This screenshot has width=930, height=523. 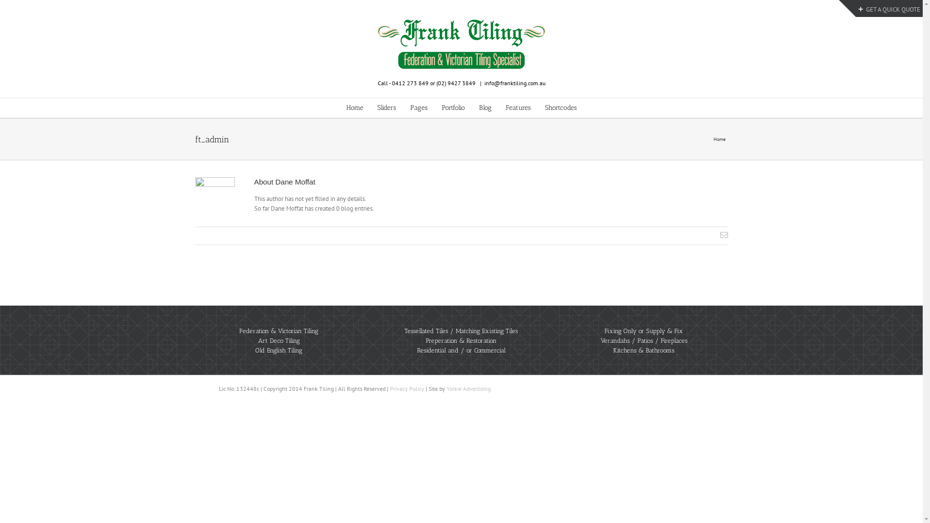 I want to click on Privacy Policy, so click(x=407, y=388).